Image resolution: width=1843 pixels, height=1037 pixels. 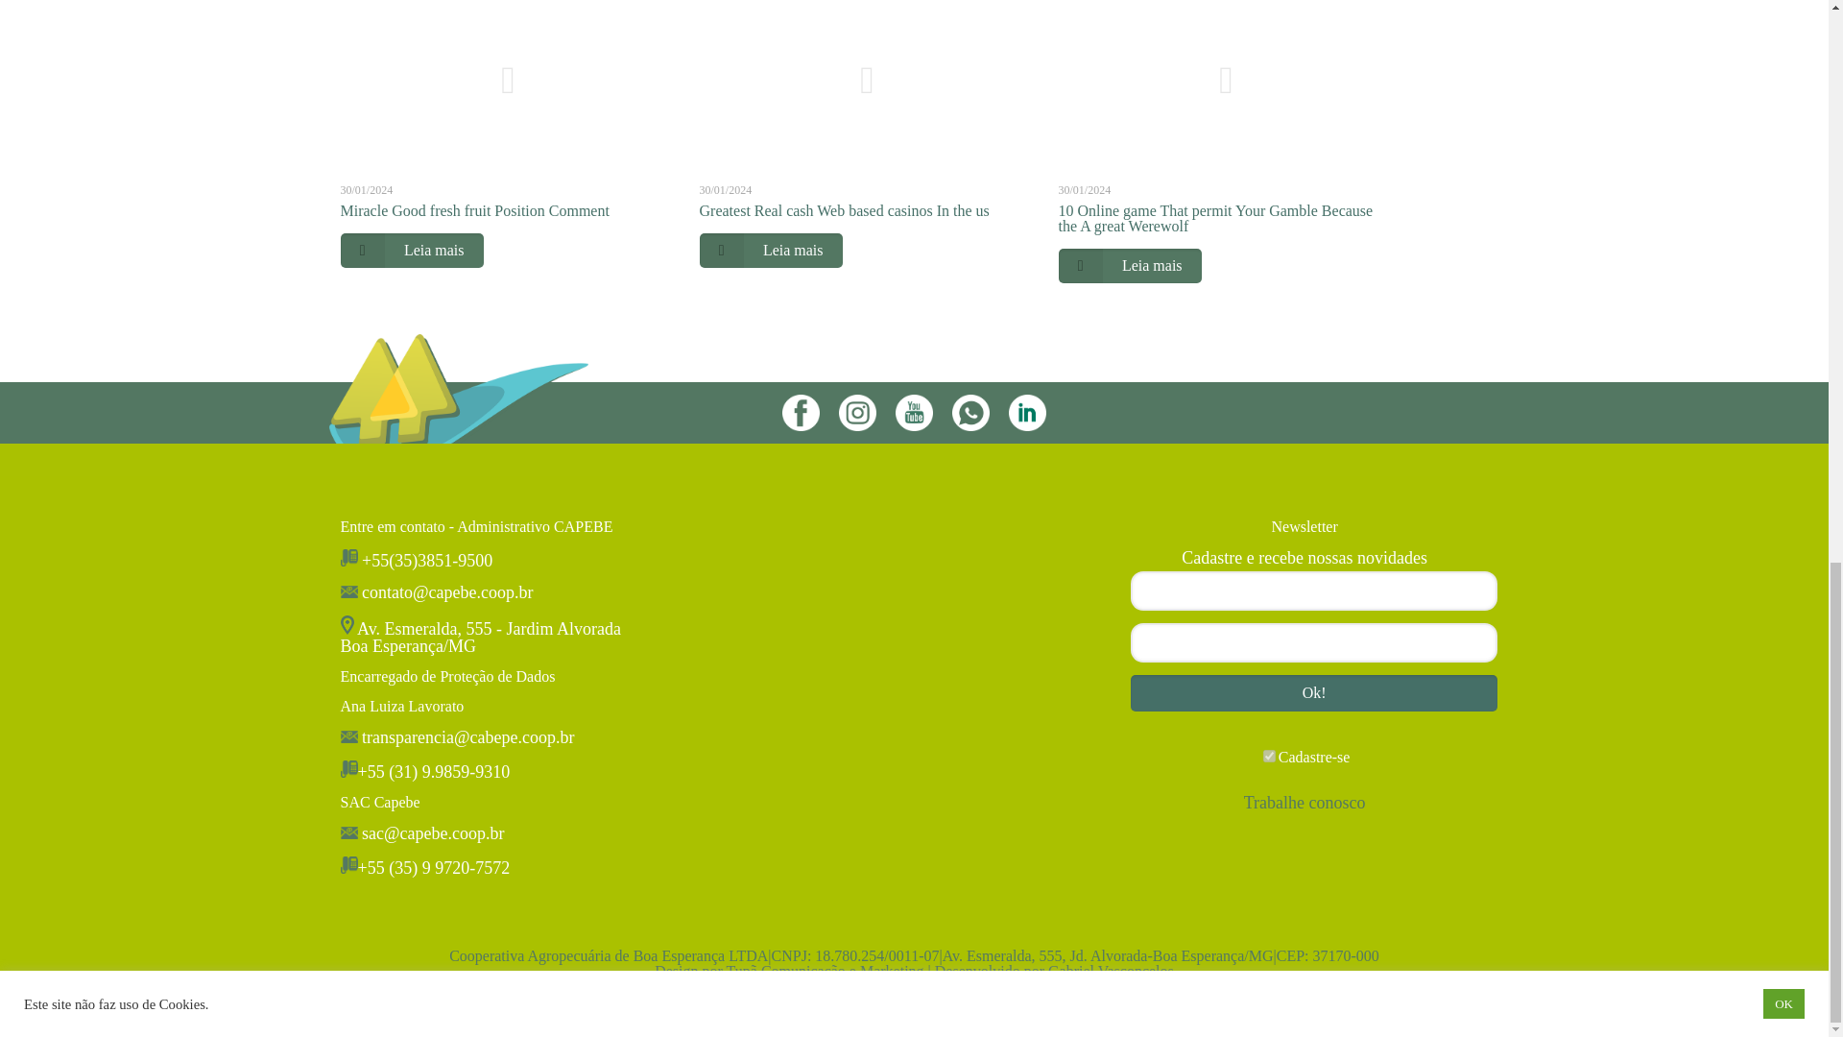 What do you see at coordinates (473, 209) in the screenshot?
I see `Miracle Good fresh fruit Position Comment` at bounding box center [473, 209].